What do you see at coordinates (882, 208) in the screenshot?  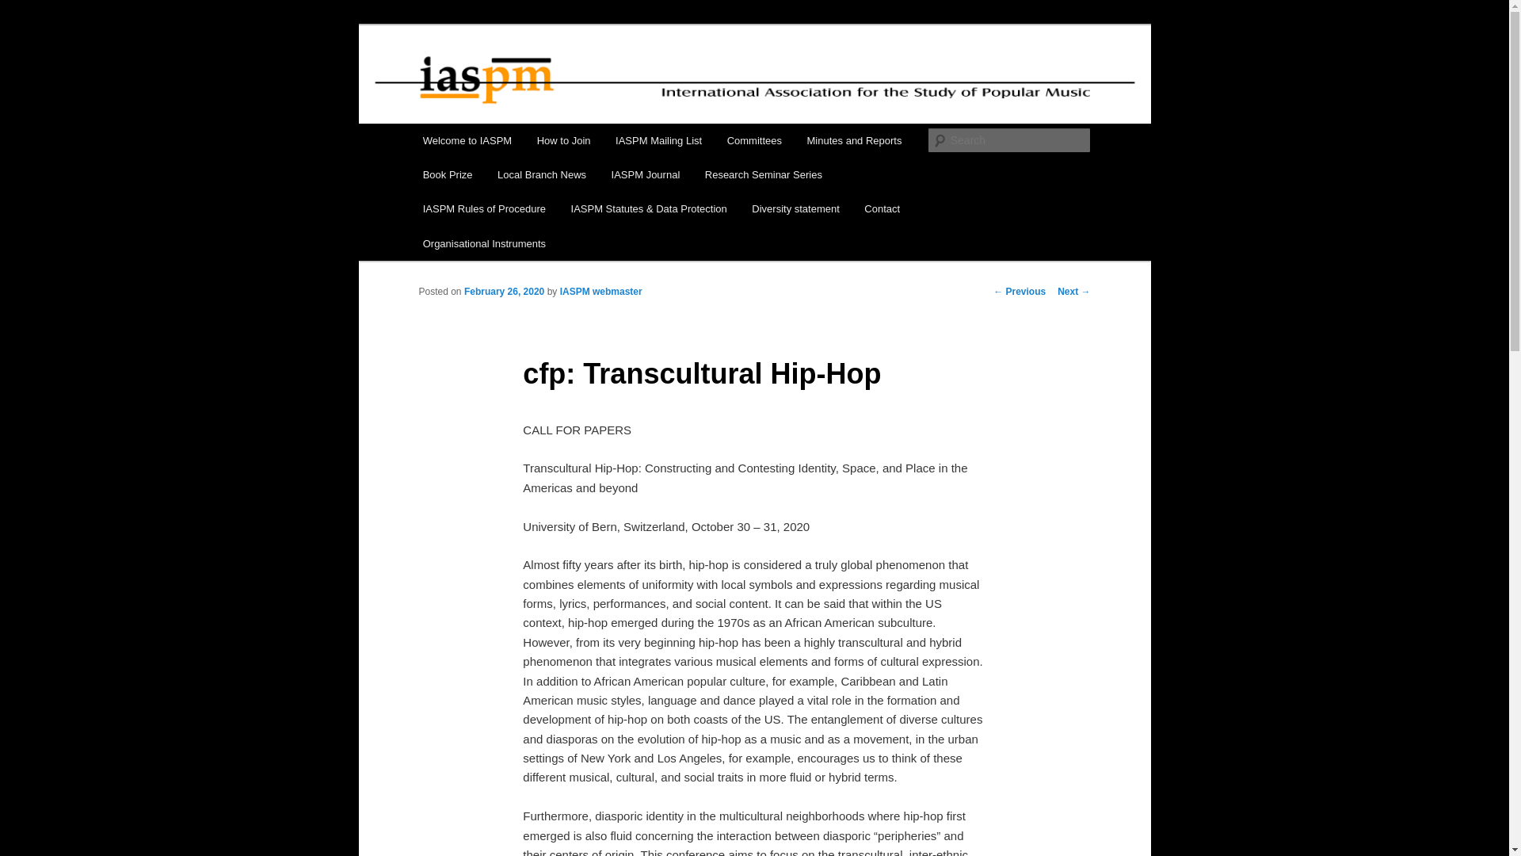 I see `Contact` at bounding box center [882, 208].